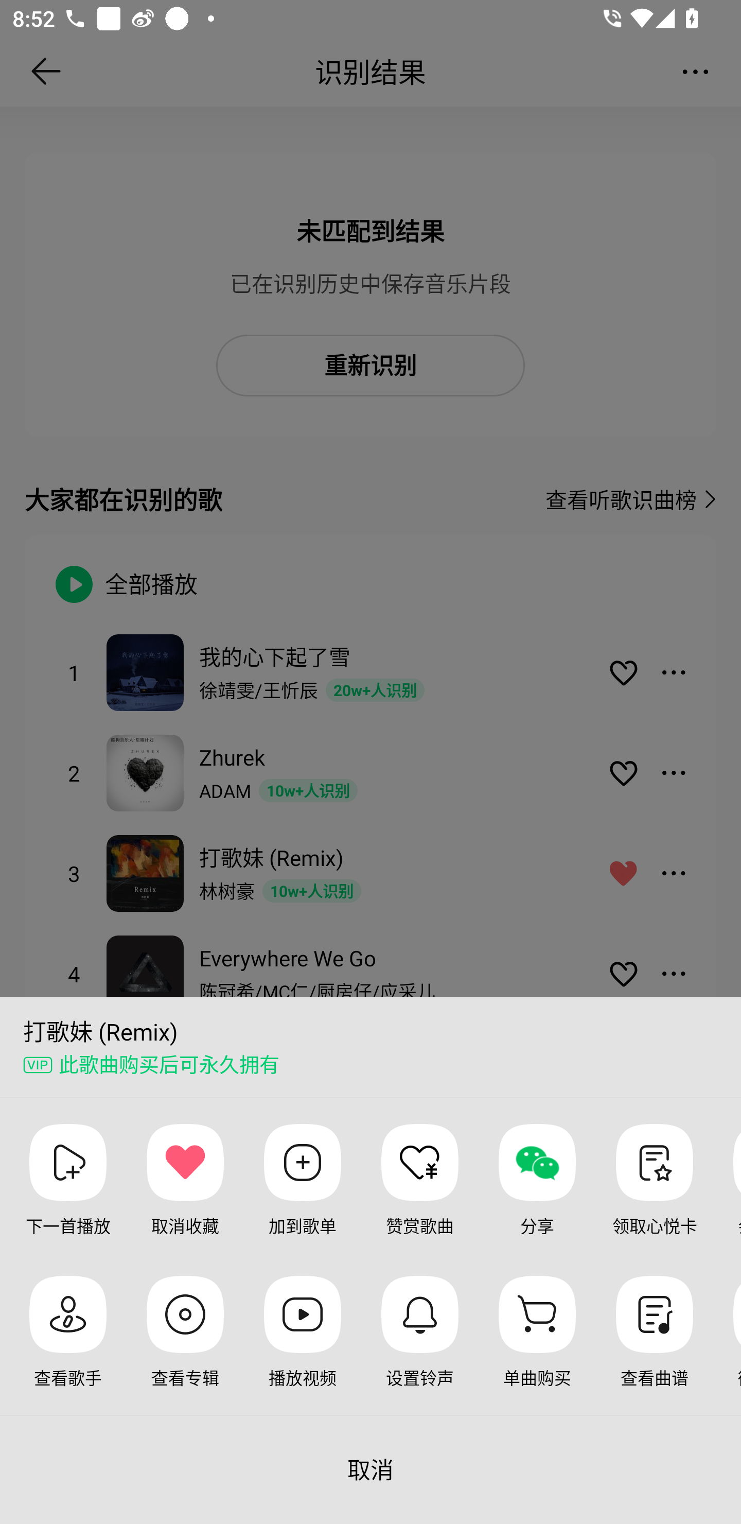 The width and height of the screenshot is (741, 1524). Describe the element at coordinates (68, 1193) in the screenshot. I see `下一首播放` at that location.